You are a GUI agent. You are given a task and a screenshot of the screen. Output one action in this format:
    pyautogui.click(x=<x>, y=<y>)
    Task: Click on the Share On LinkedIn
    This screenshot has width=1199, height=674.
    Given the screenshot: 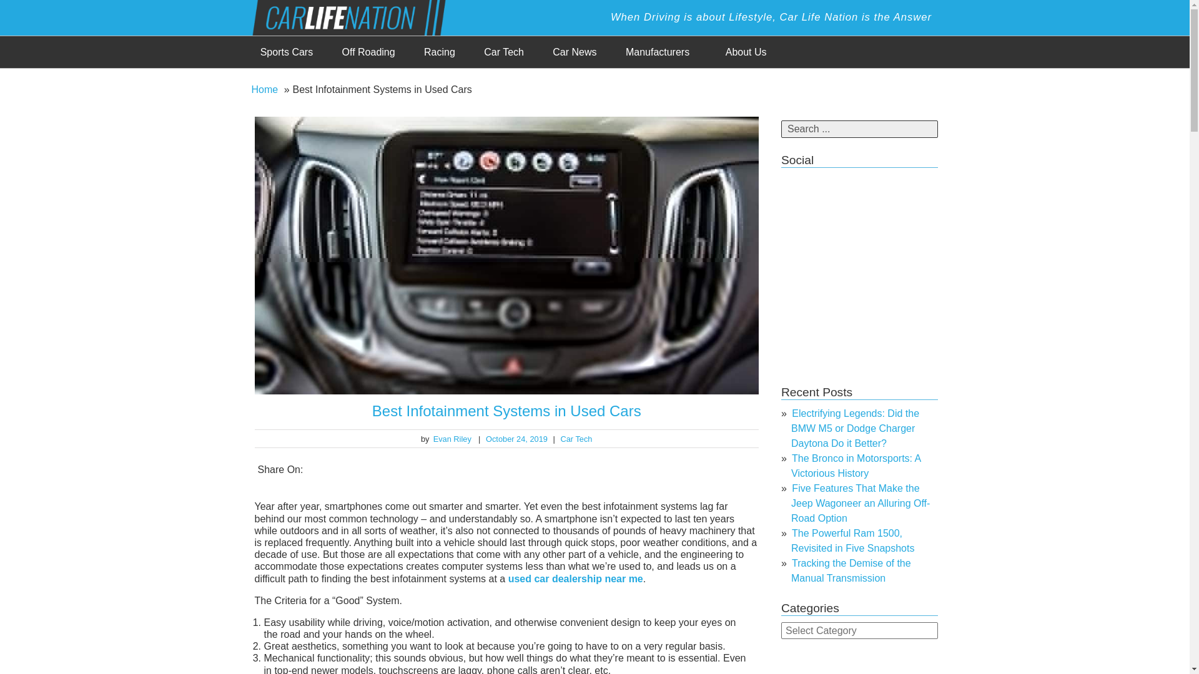 What is the action you would take?
    pyautogui.click(x=643, y=468)
    